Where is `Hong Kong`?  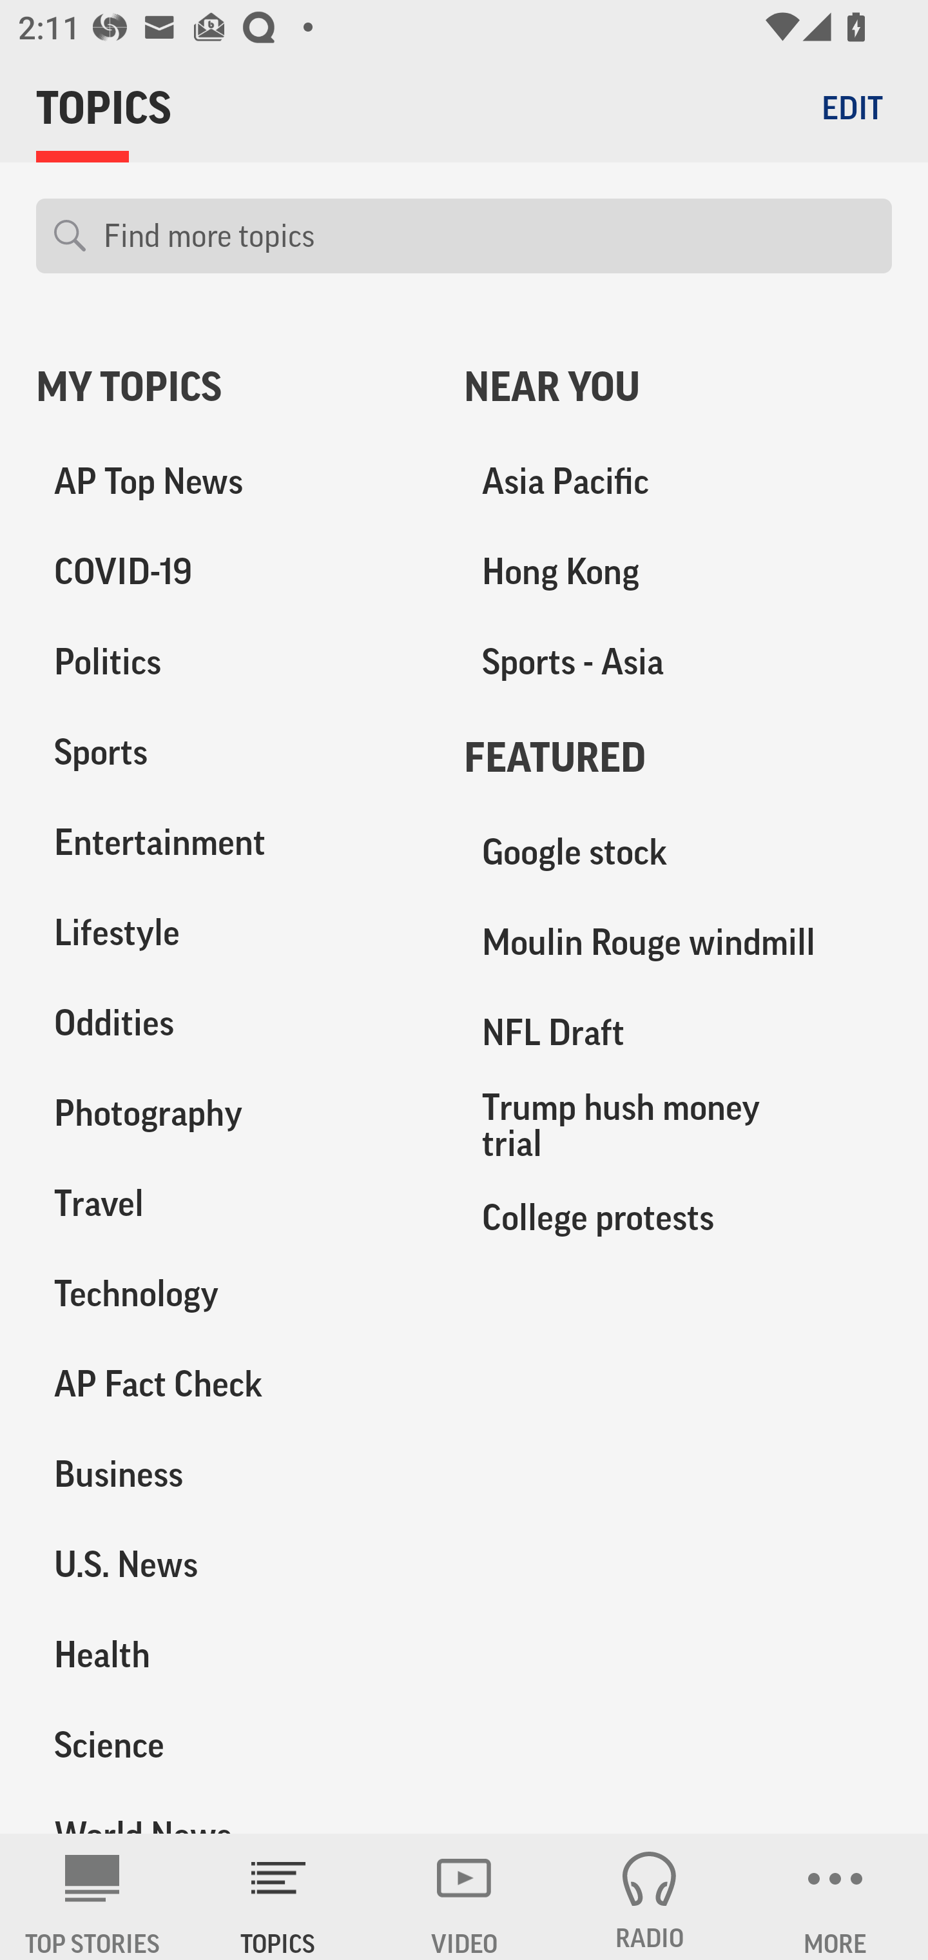 Hong Kong is located at coordinates (678, 572).